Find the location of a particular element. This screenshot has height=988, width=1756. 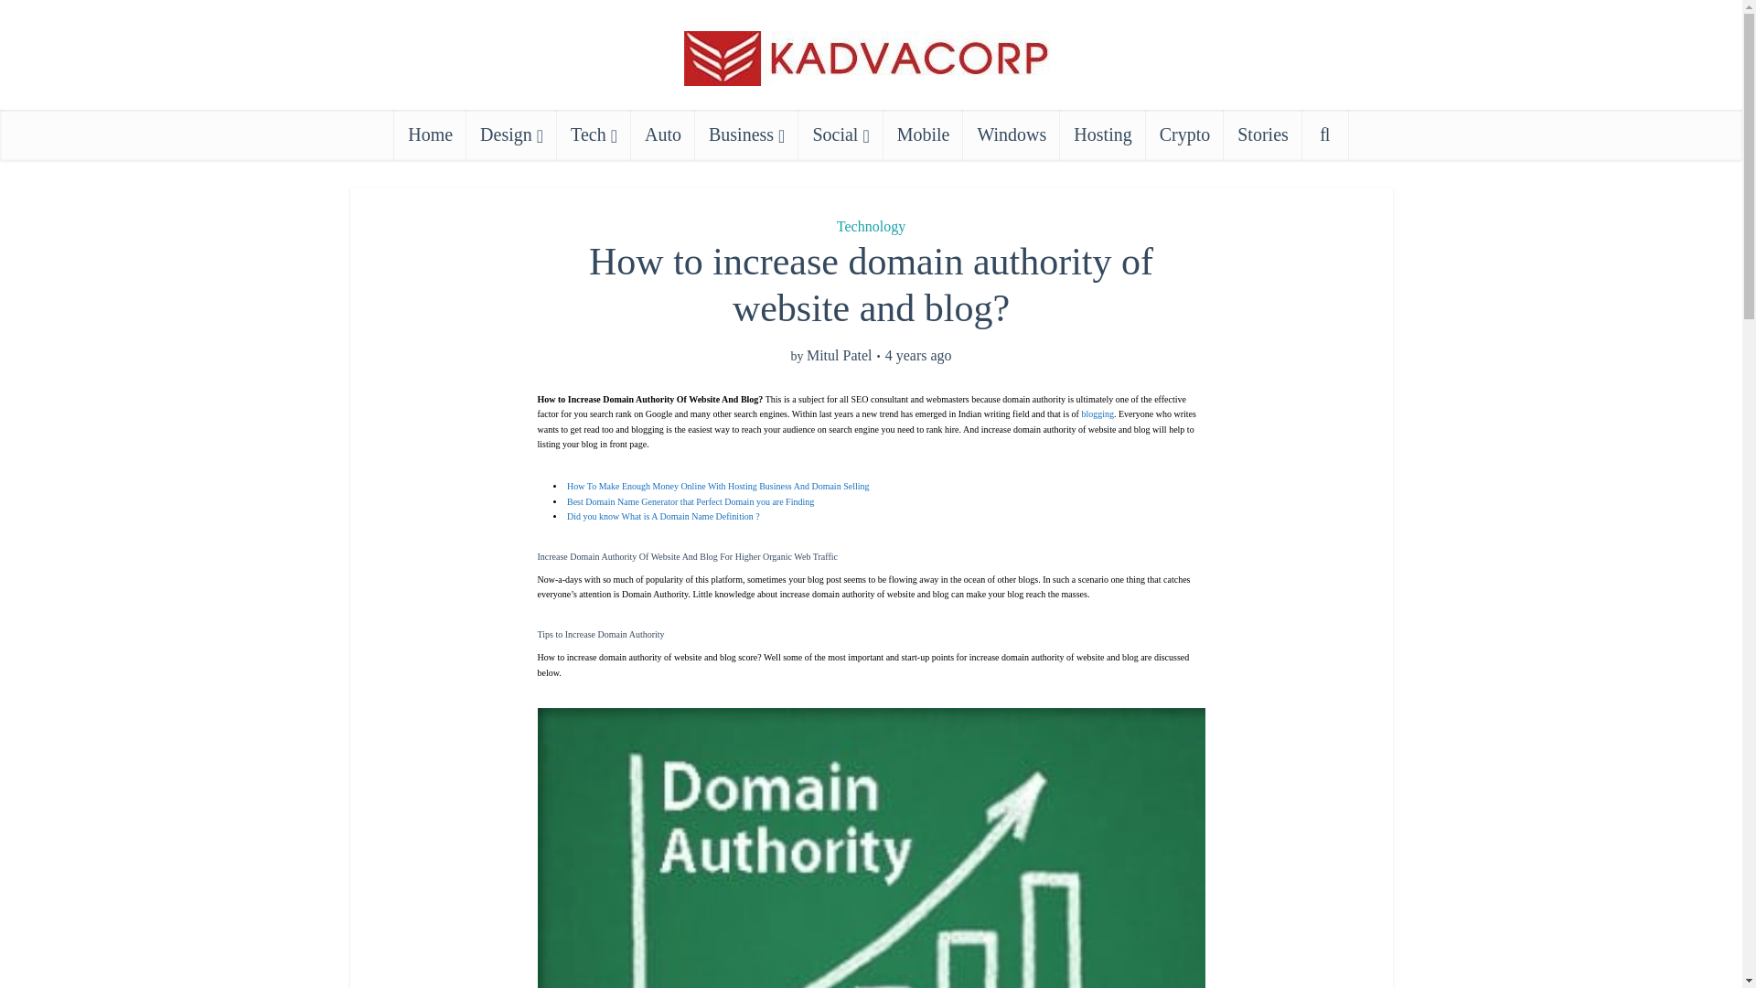

Mitul Patel is located at coordinates (840, 356).